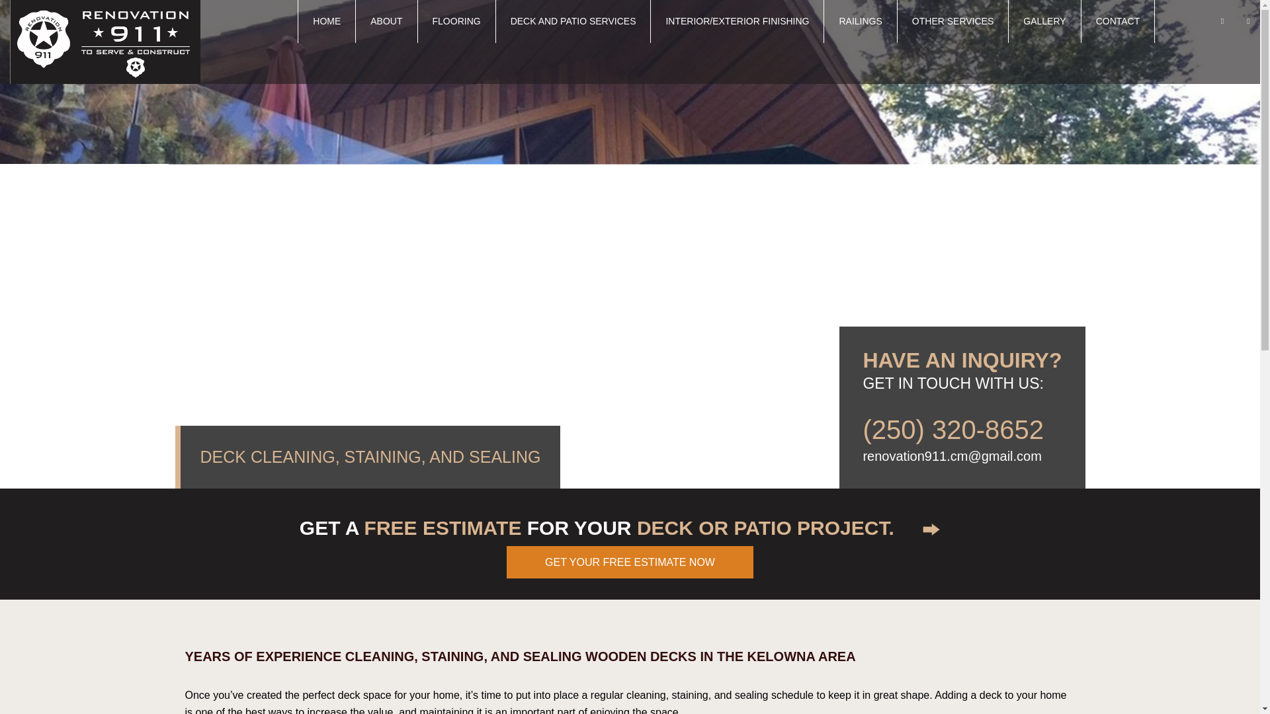 The image size is (1270, 714). I want to click on CONTACT, so click(1118, 21).